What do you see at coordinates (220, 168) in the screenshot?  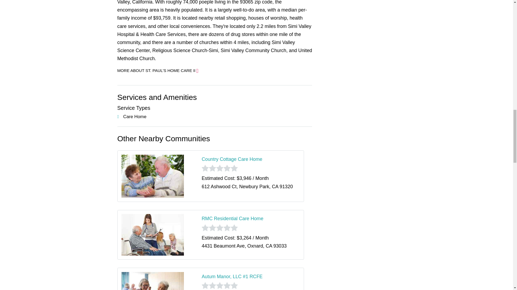 I see `0 Star Rating` at bounding box center [220, 168].